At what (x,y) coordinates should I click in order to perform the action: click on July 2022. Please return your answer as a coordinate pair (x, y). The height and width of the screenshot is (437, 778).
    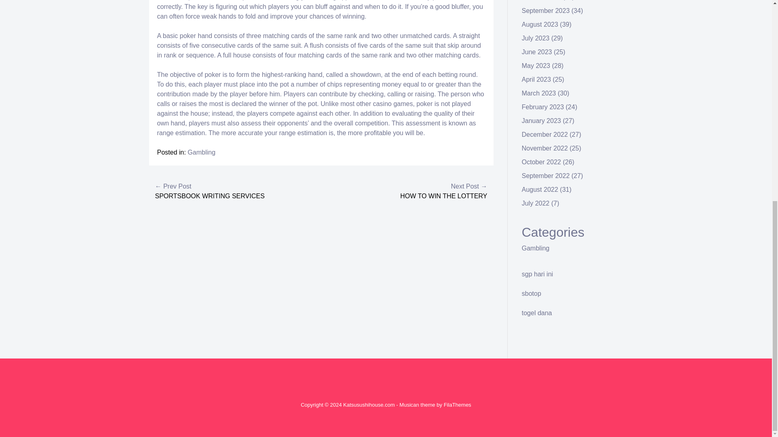
    Looking at the image, I should click on (536, 203).